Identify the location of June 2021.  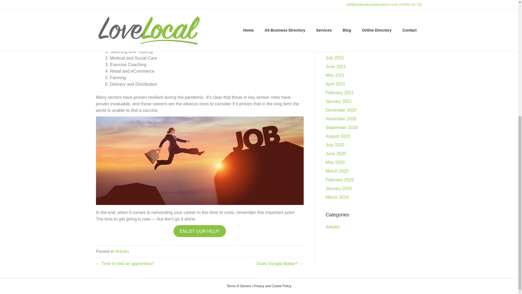
(336, 66).